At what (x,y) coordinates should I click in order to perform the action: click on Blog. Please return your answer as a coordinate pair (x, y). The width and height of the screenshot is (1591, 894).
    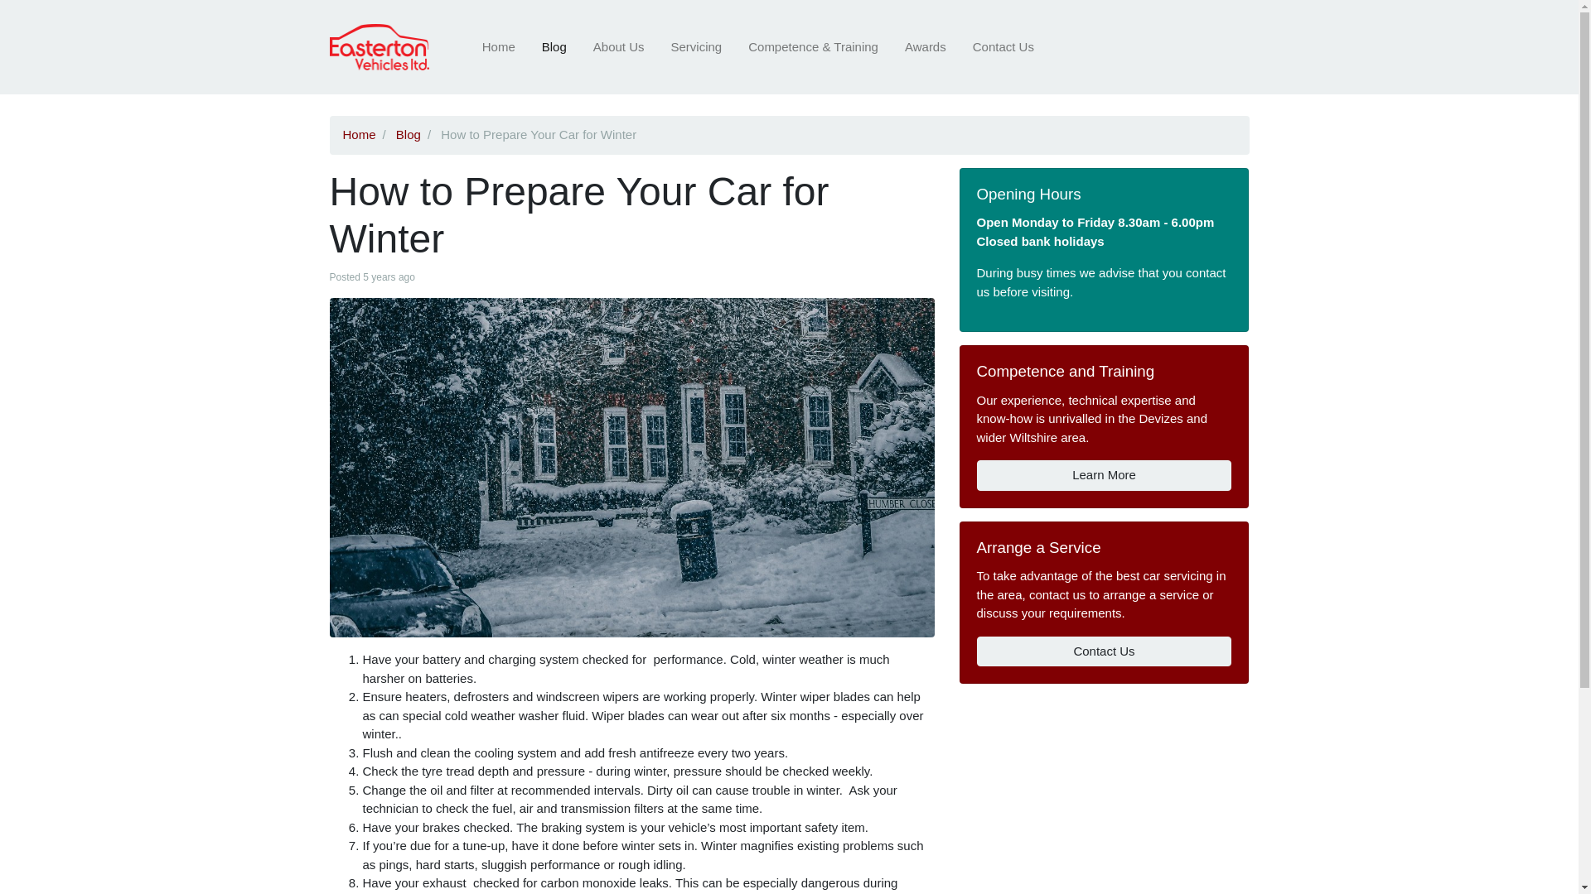
    Looking at the image, I should click on (554, 46).